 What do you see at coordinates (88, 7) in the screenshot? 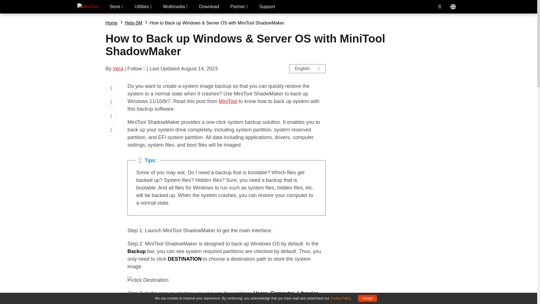
I see `MiniTool Home` at bounding box center [88, 7].